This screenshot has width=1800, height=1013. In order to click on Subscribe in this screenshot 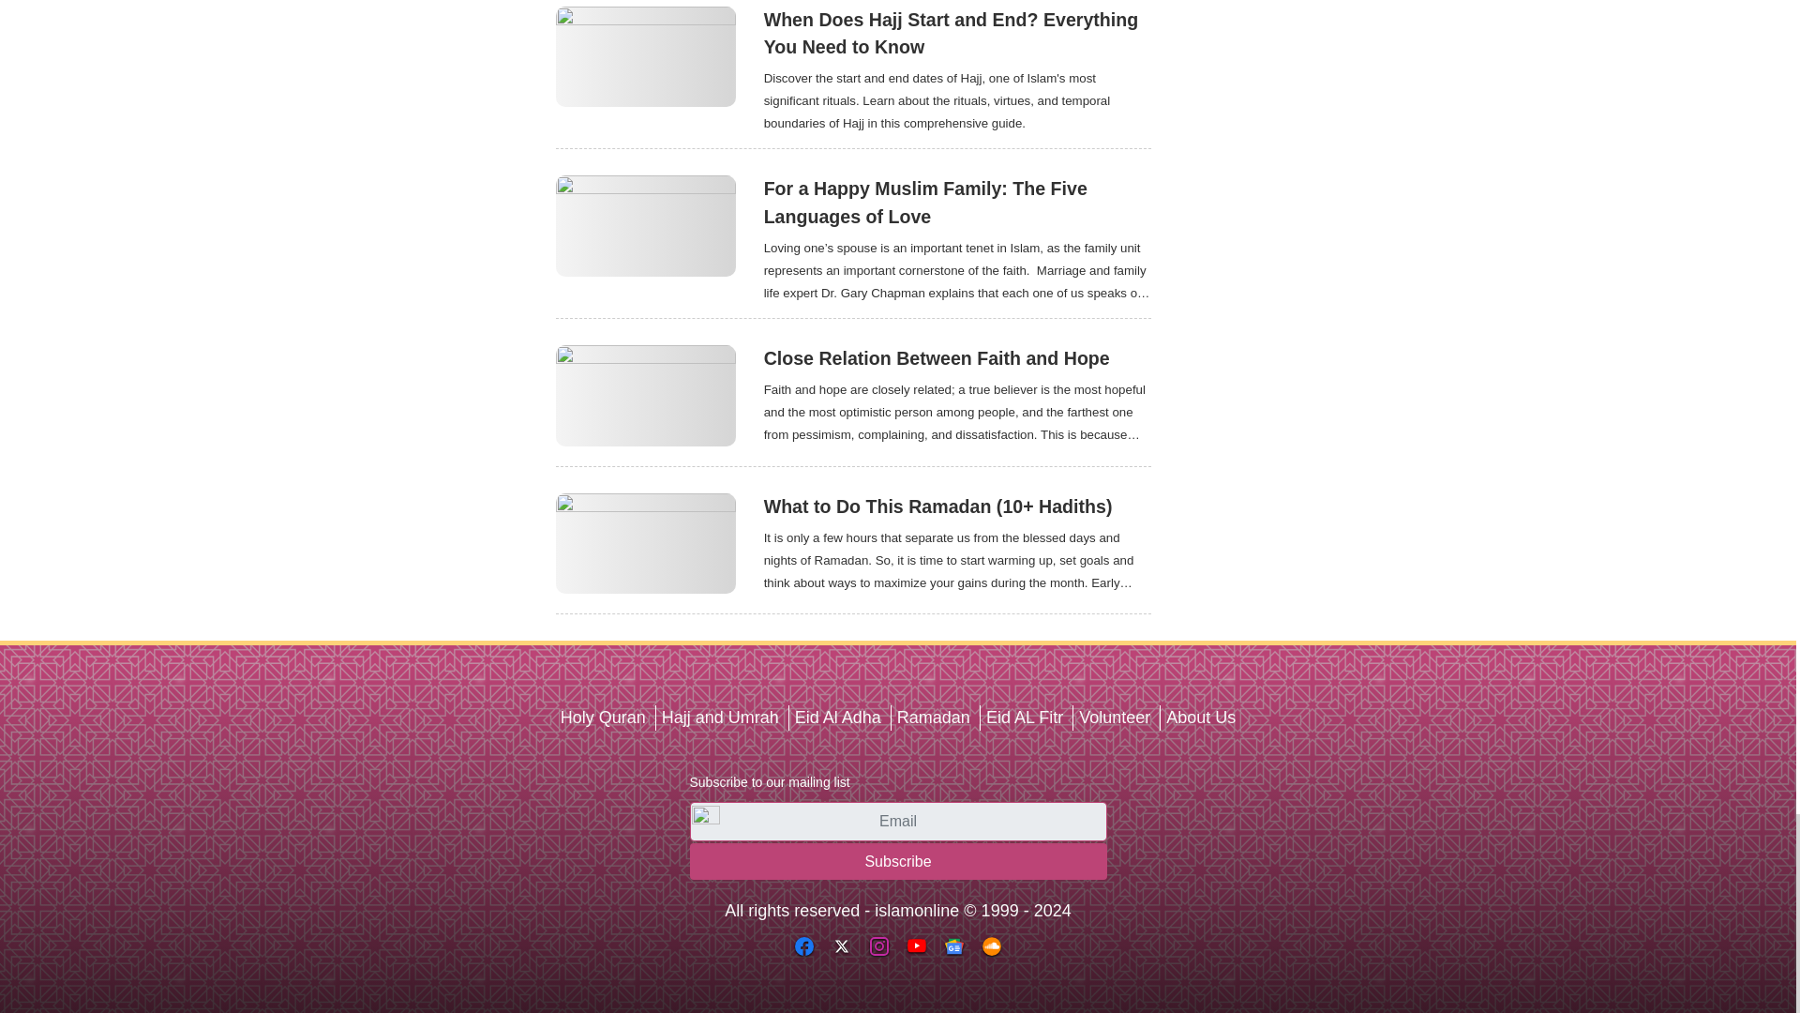, I will do `click(898, 861)`.